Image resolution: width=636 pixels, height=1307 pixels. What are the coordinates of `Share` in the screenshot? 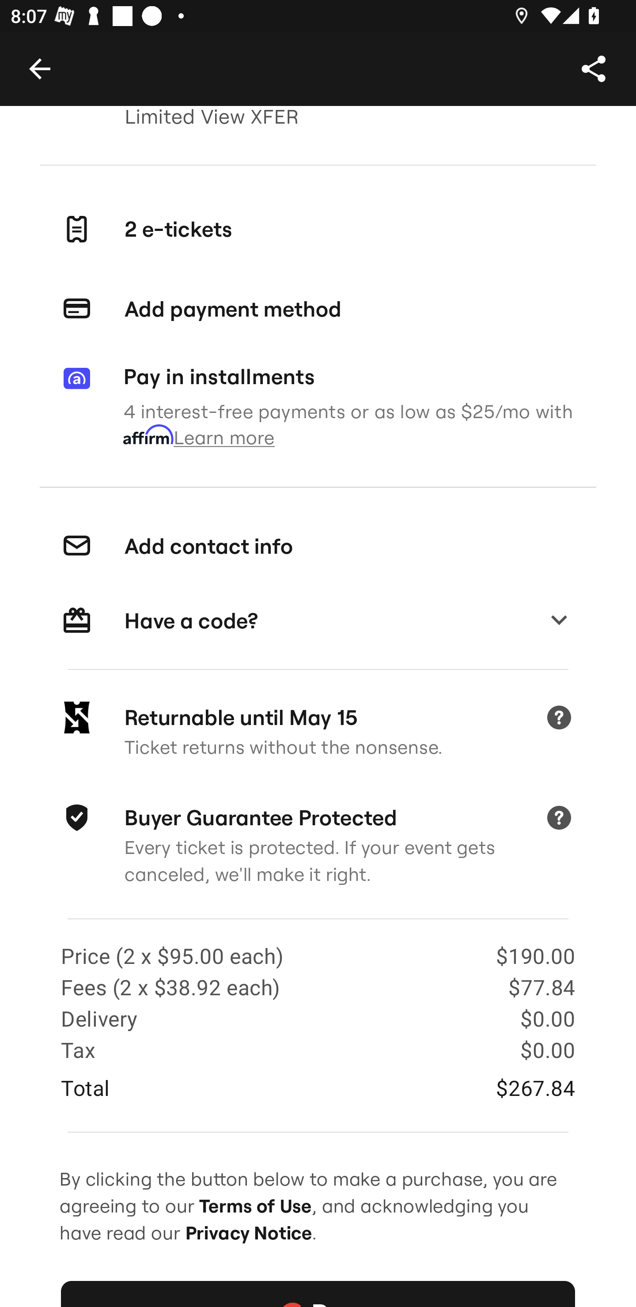 It's located at (593, 68).